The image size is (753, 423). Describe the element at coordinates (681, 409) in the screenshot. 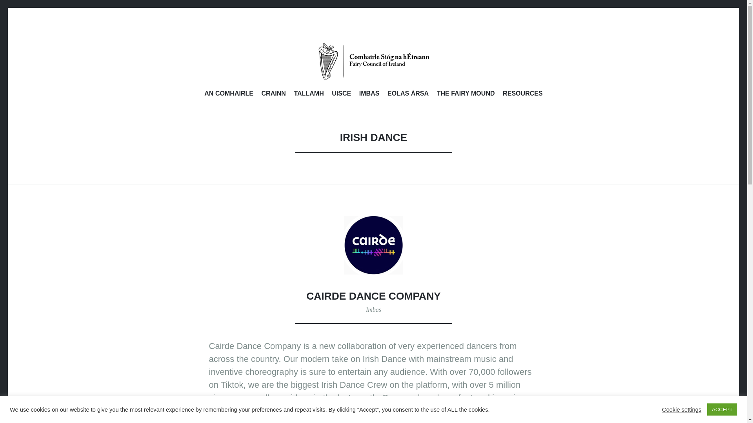

I see `Cookie settings` at that location.